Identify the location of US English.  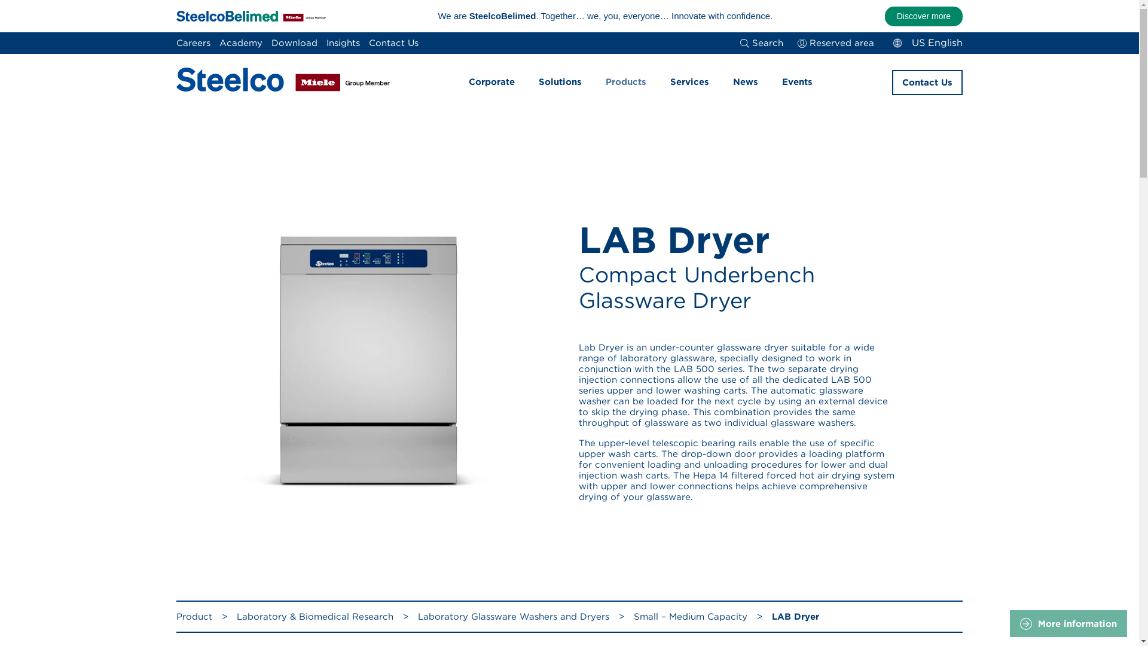
(926, 43).